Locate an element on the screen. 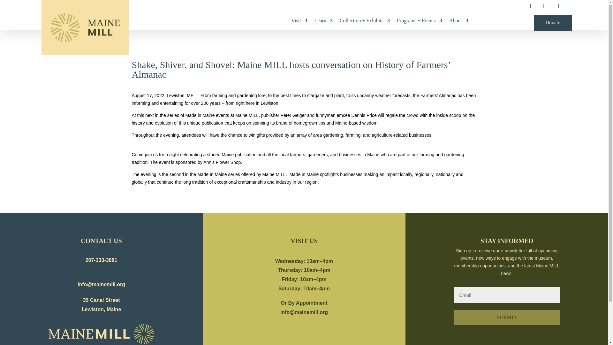 This screenshot has width=613, height=345. Visit is located at coordinates (299, 22).